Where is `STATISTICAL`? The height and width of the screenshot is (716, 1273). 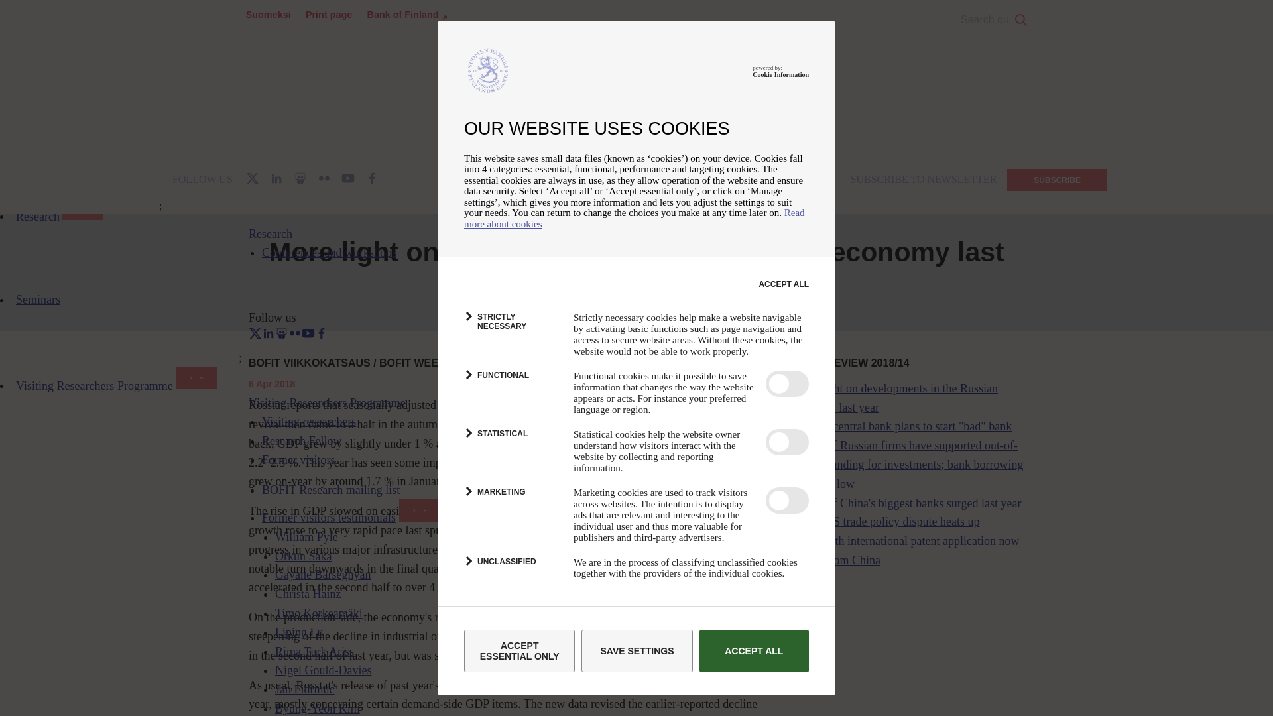
STATISTICAL is located at coordinates (512, 440).